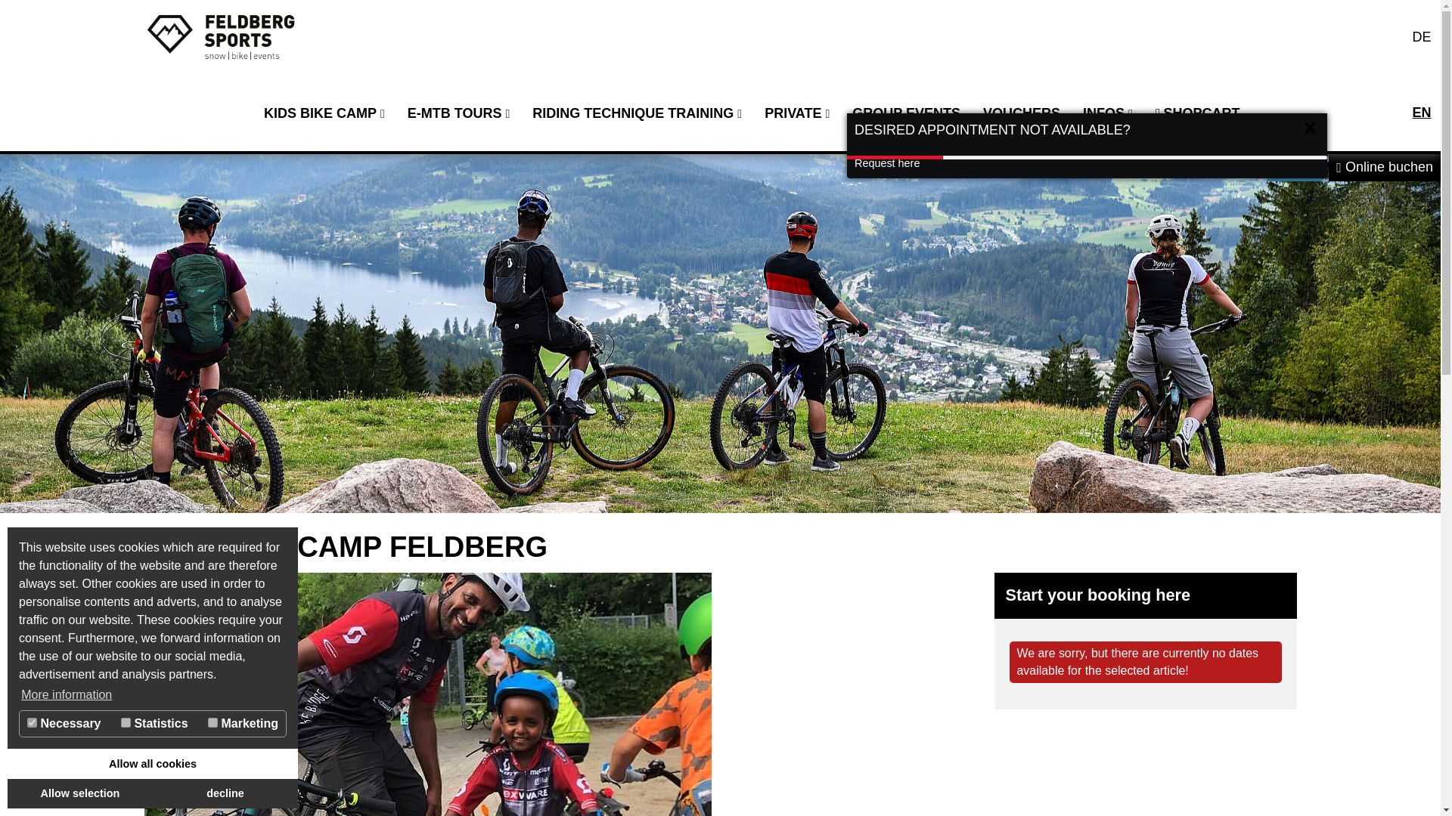 This screenshot has height=816, width=1452. What do you see at coordinates (324, 113) in the screenshot?
I see `KIDS BIKE CAMP` at bounding box center [324, 113].